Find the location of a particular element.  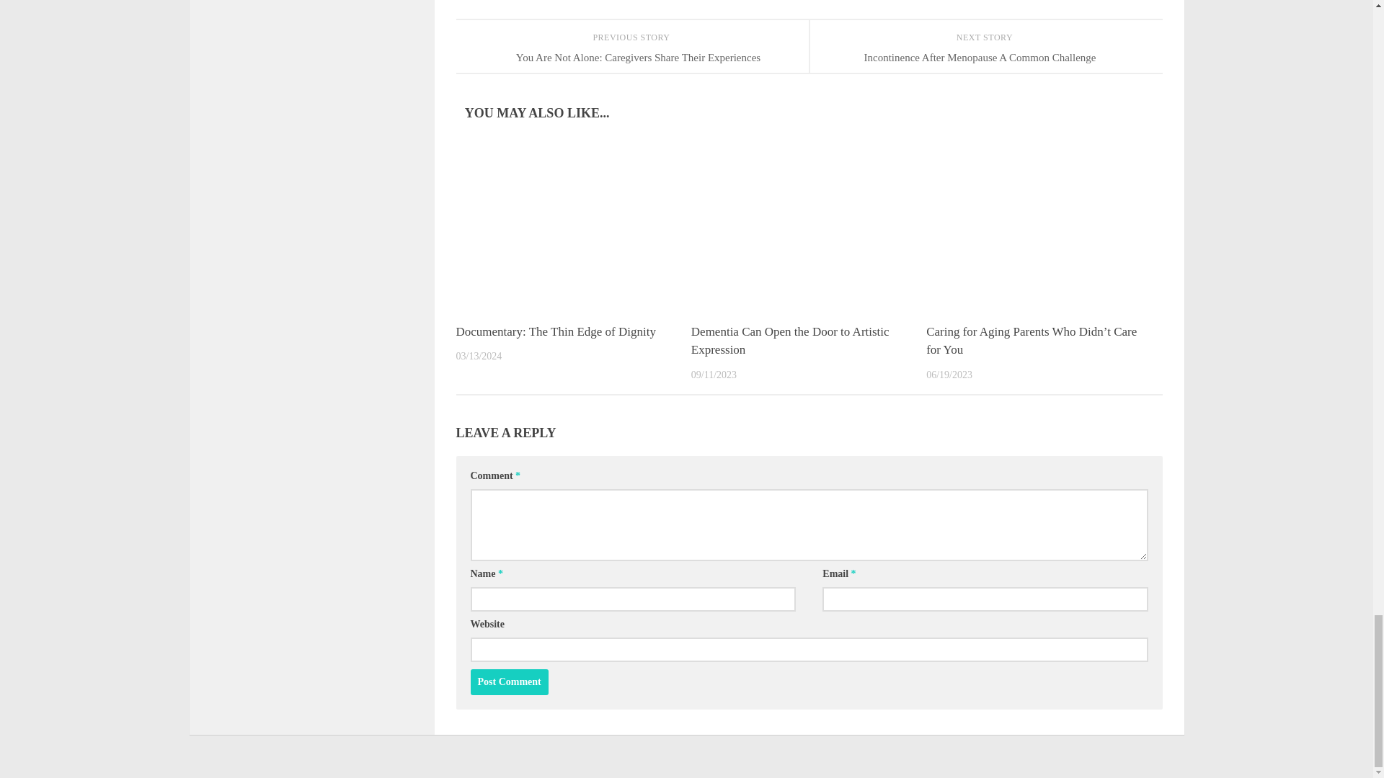

You Are Not Alone: Caregivers Share Their Experiences is located at coordinates (631, 58).